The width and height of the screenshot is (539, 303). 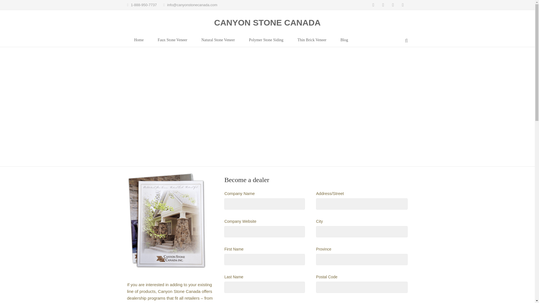 What do you see at coordinates (218, 41) in the screenshot?
I see `Natural Stone Veneer` at bounding box center [218, 41].